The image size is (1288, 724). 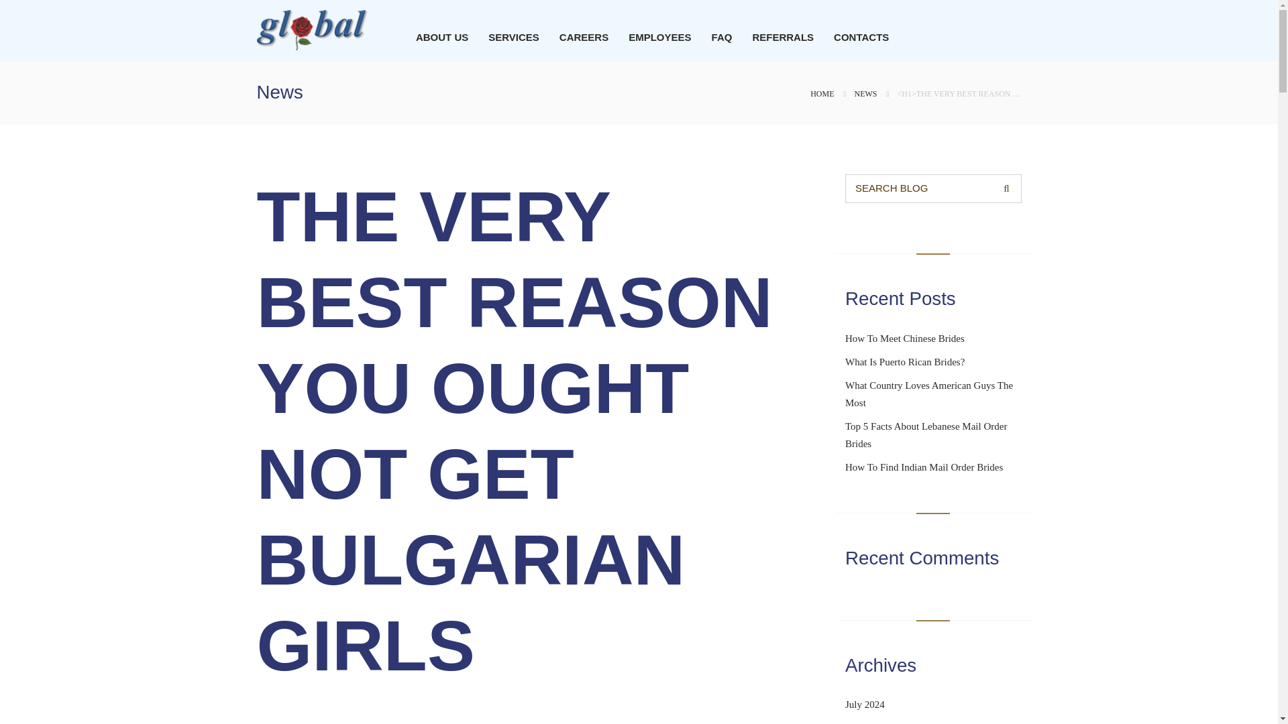 What do you see at coordinates (865, 93) in the screenshot?
I see `NEWS` at bounding box center [865, 93].